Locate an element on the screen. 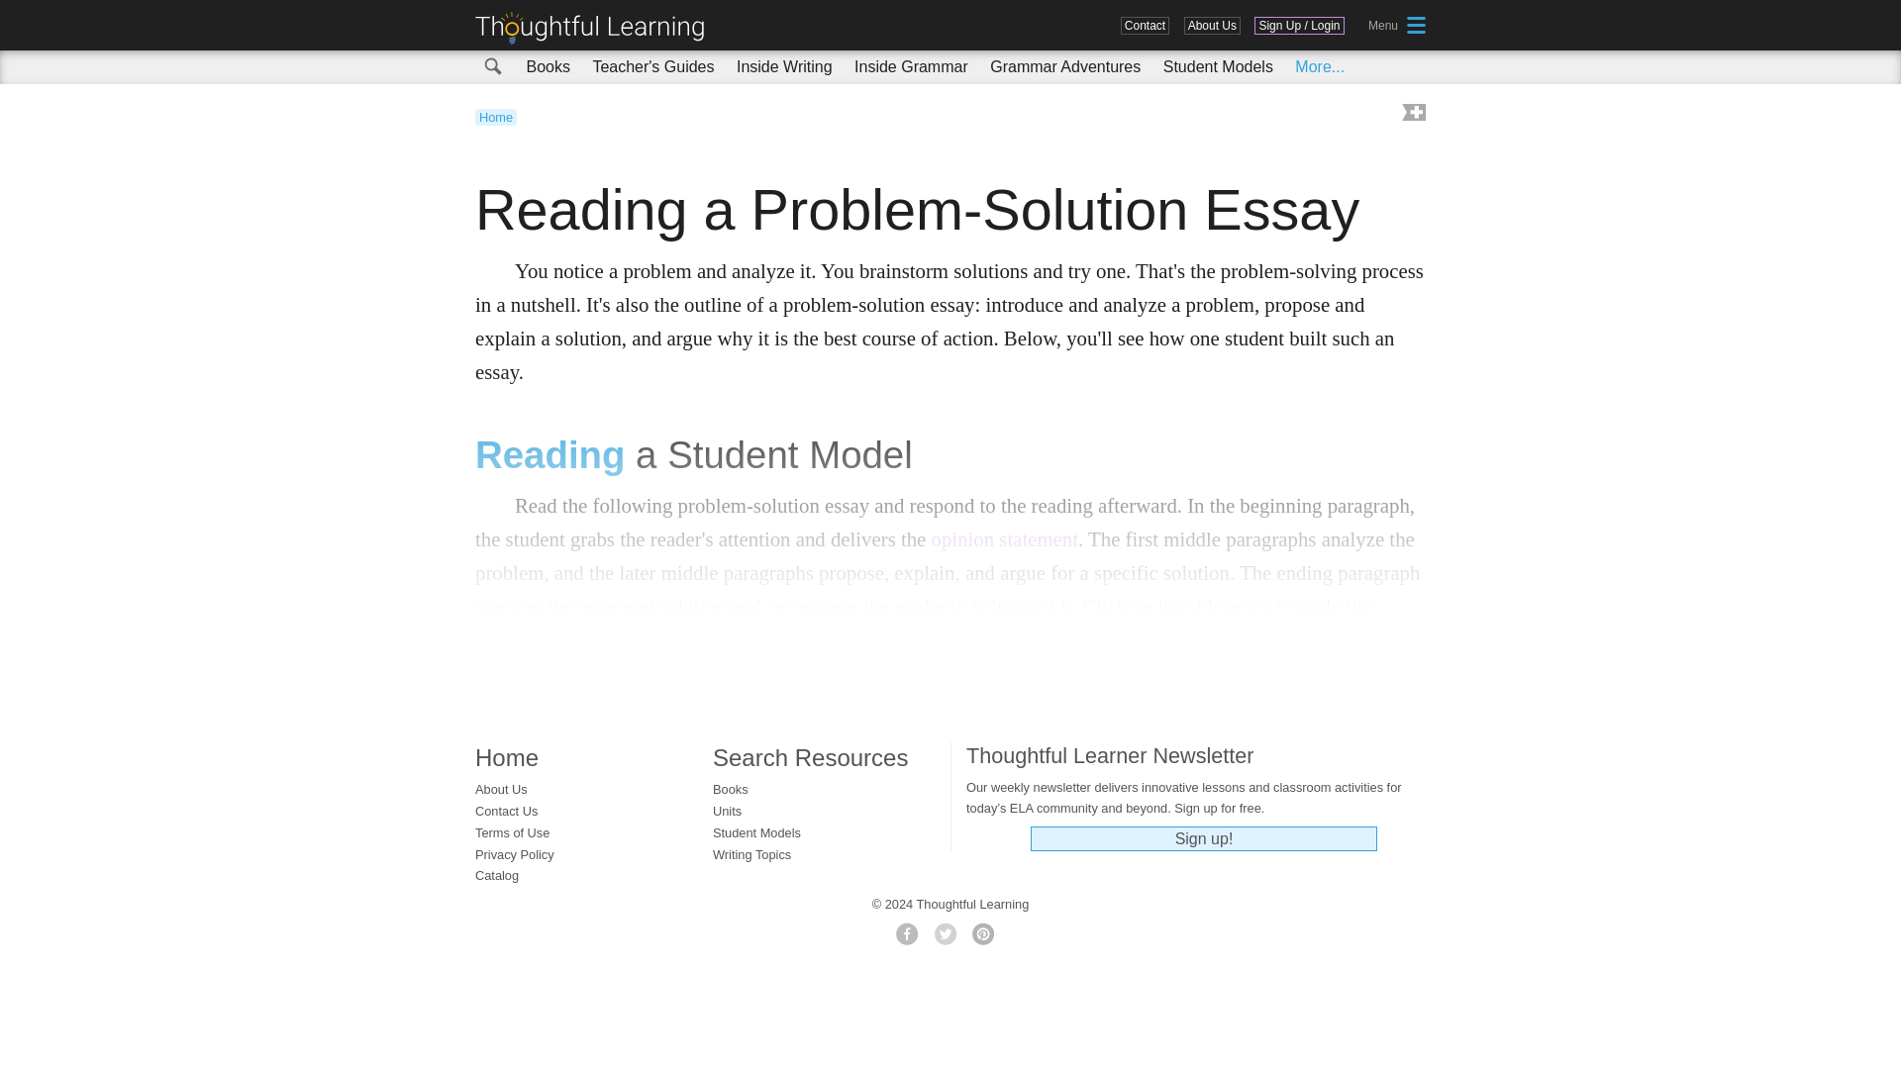 Image resolution: width=1901 pixels, height=1069 pixels. Grammar Adventures is located at coordinates (1065, 66).